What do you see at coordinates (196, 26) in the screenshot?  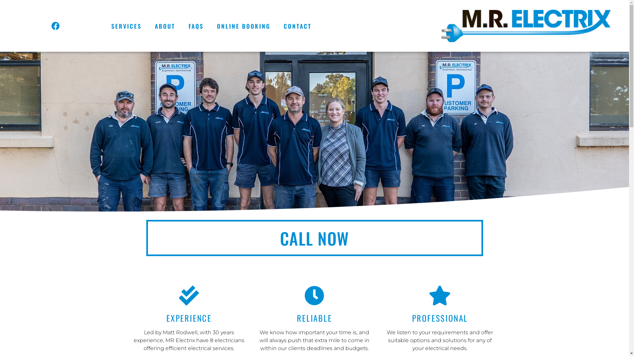 I see `FAQS` at bounding box center [196, 26].